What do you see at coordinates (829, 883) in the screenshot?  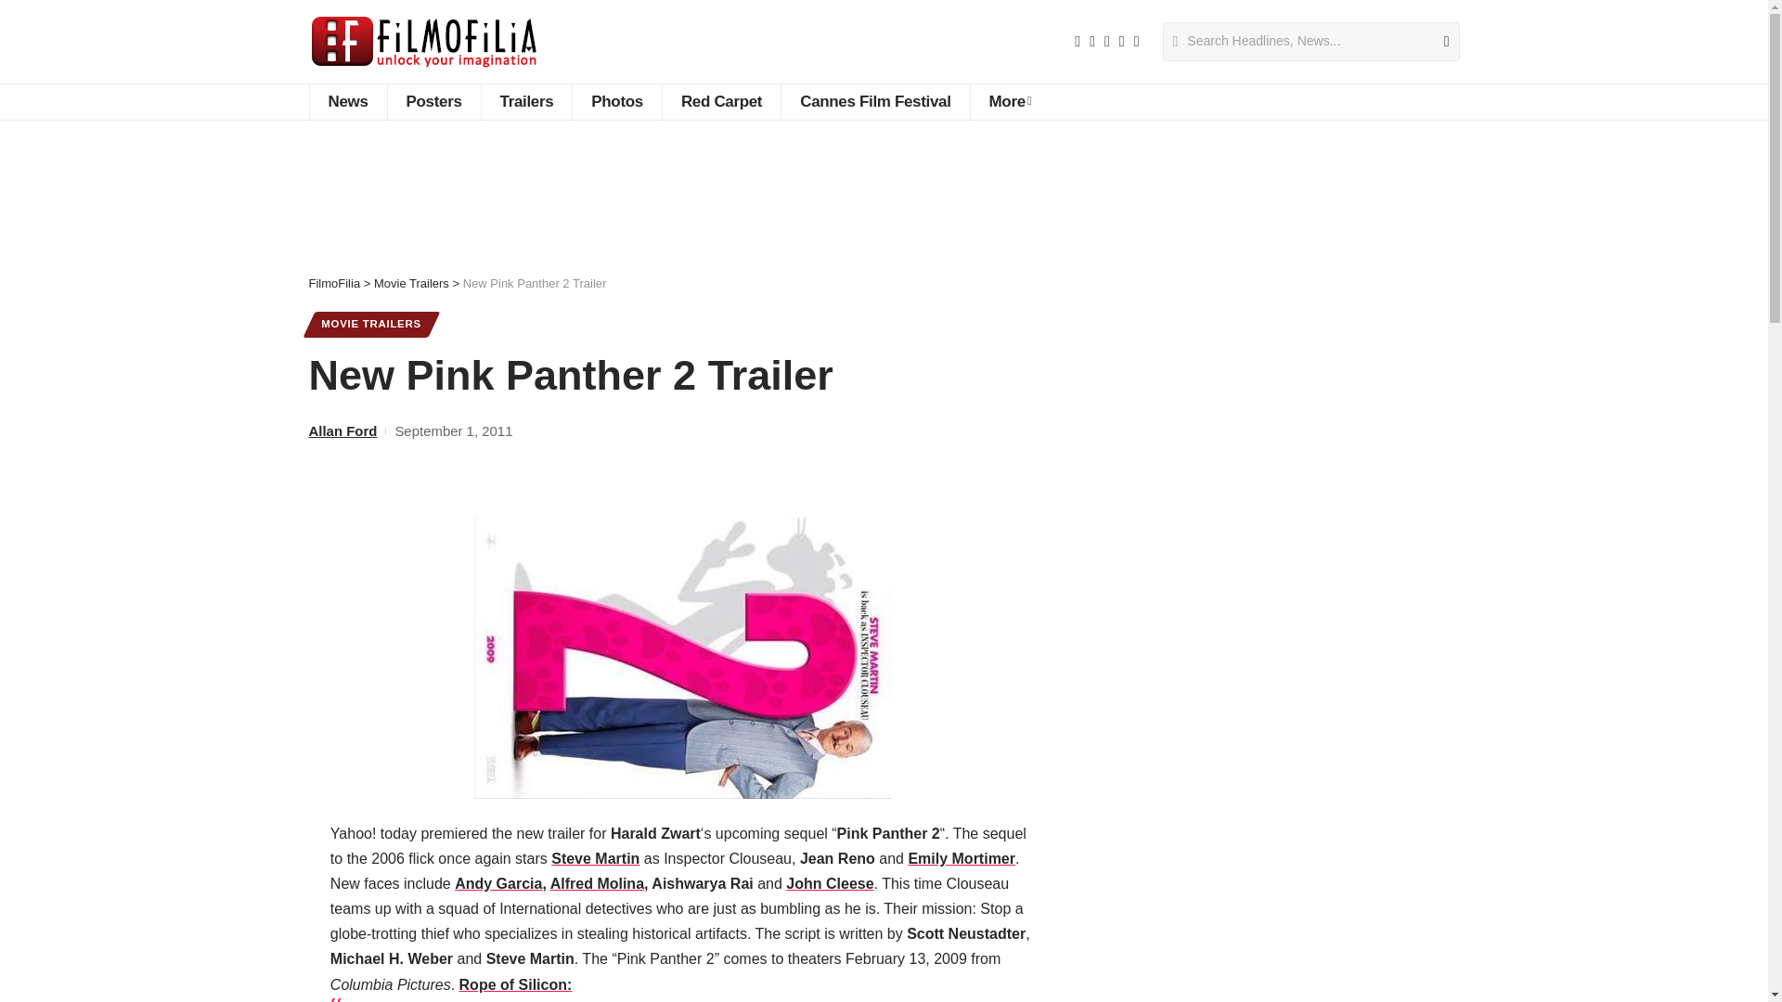 I see `Posts tagged with john cleese` at bounding box center [829, 883].